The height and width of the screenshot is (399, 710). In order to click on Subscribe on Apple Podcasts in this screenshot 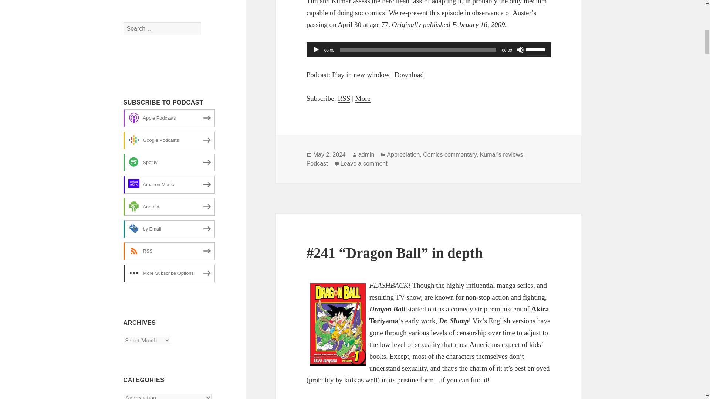, I will do `click(169, 118)`.